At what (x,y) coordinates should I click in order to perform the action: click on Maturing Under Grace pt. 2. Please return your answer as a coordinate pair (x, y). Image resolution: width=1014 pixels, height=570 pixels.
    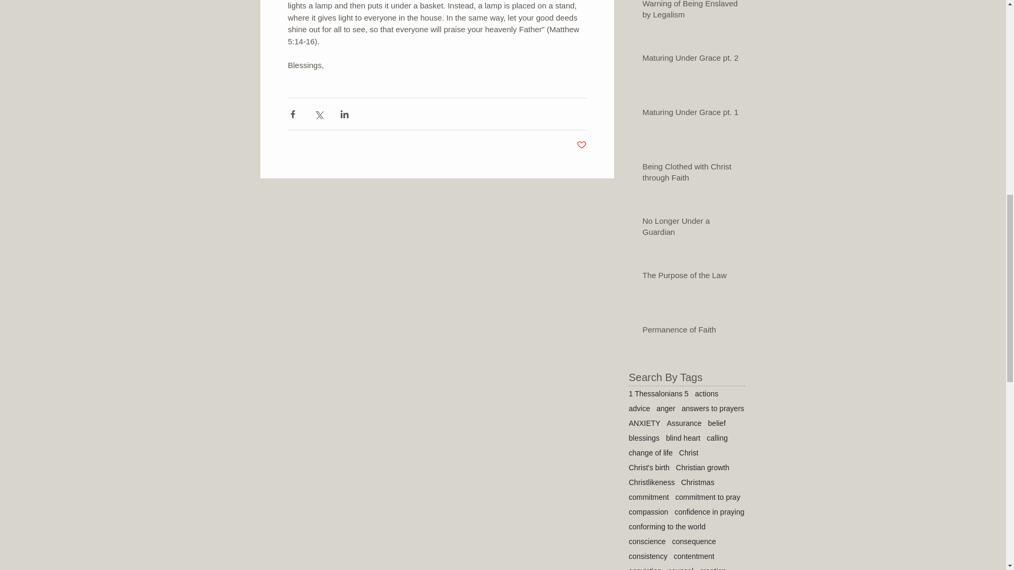
    Looking at the image, I should click on (690, 60).